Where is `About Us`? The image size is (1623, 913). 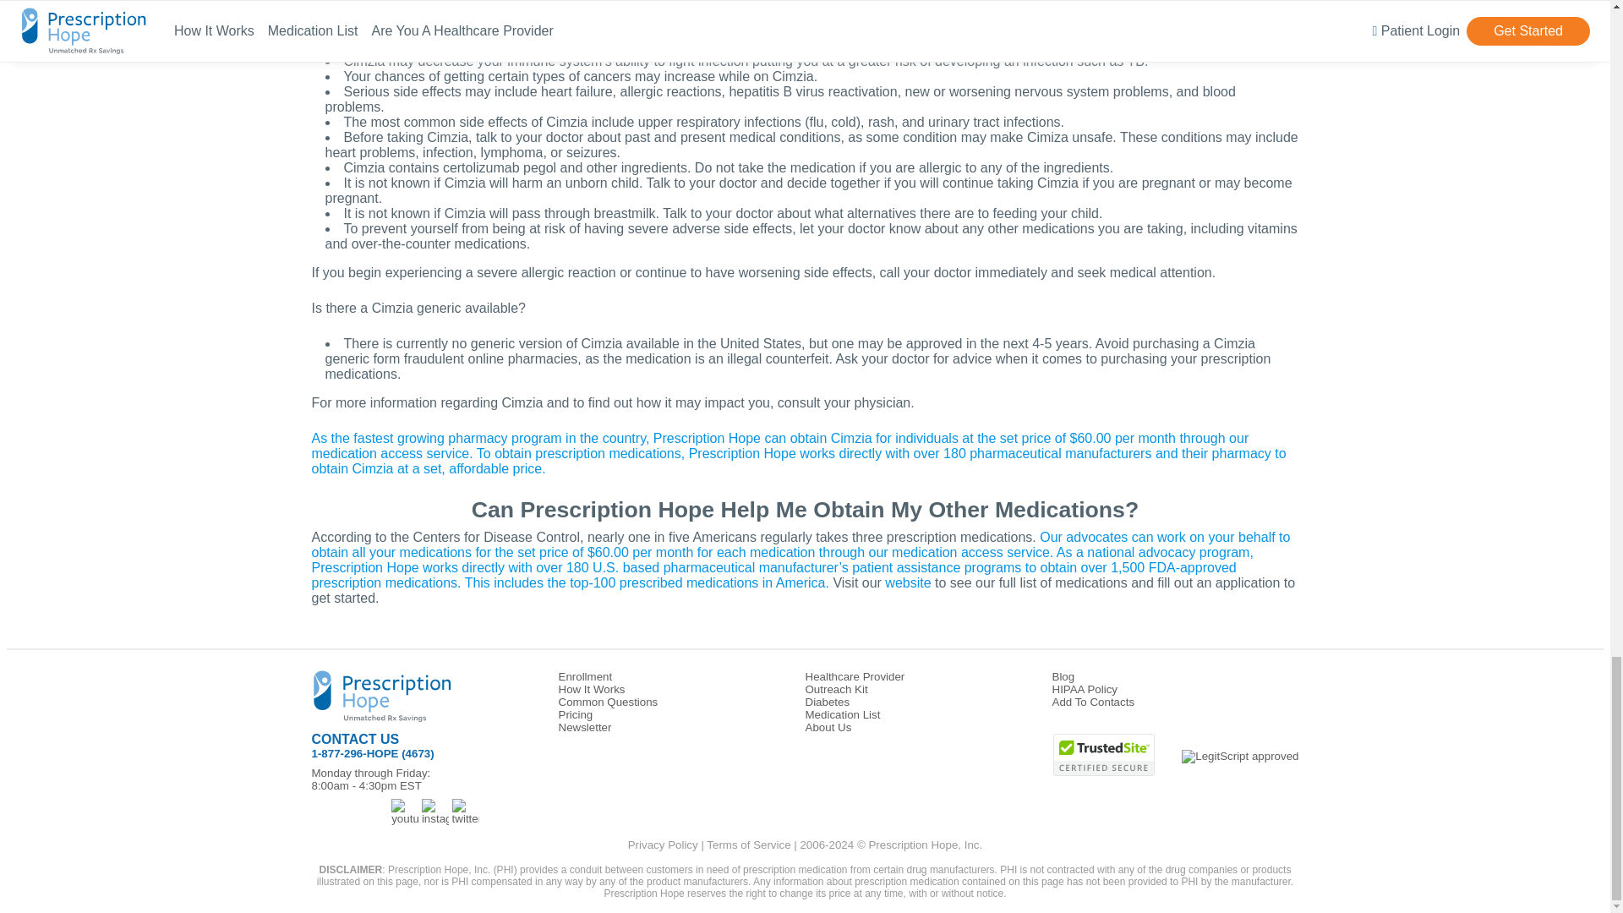 About Us is located at coordinates (828, 727).